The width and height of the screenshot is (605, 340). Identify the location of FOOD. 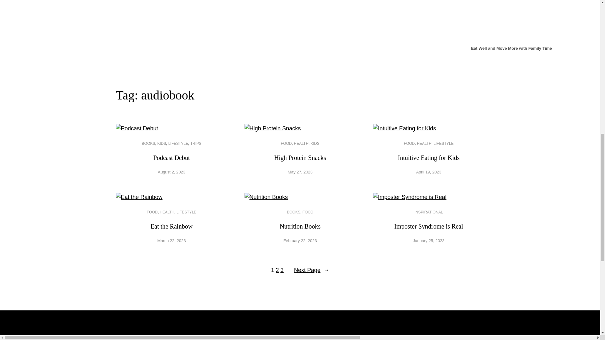
(410, 144).